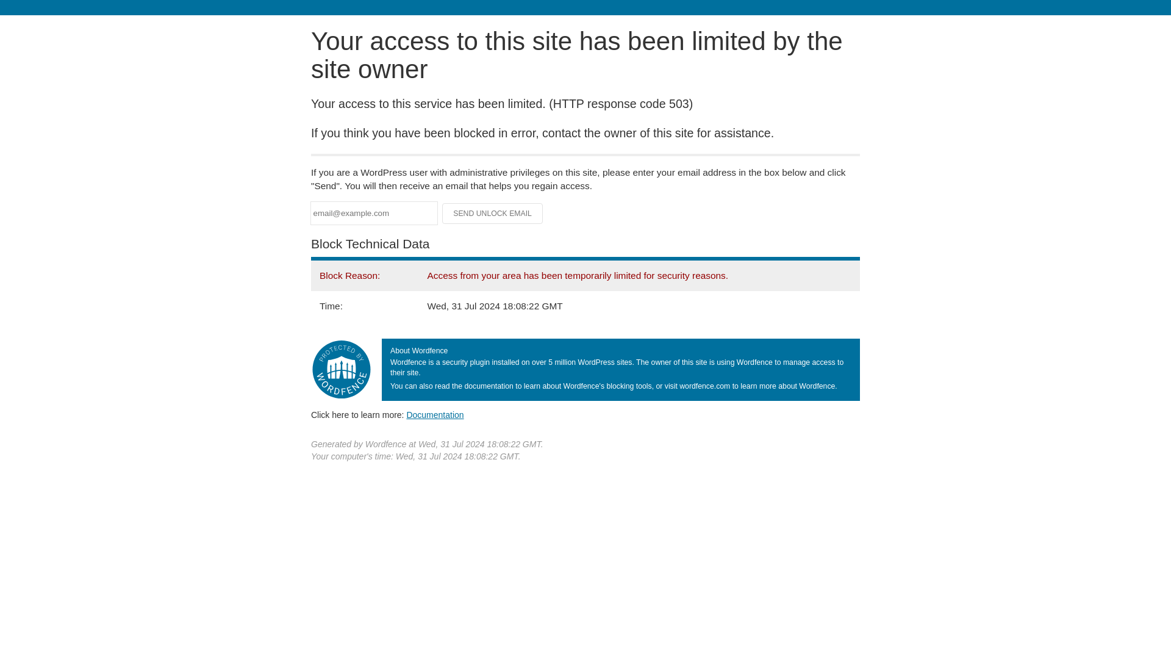  What do you see at coordinates (435, 414) in the screenshot?
I see `Documentation` at bounding box center [435, 414].